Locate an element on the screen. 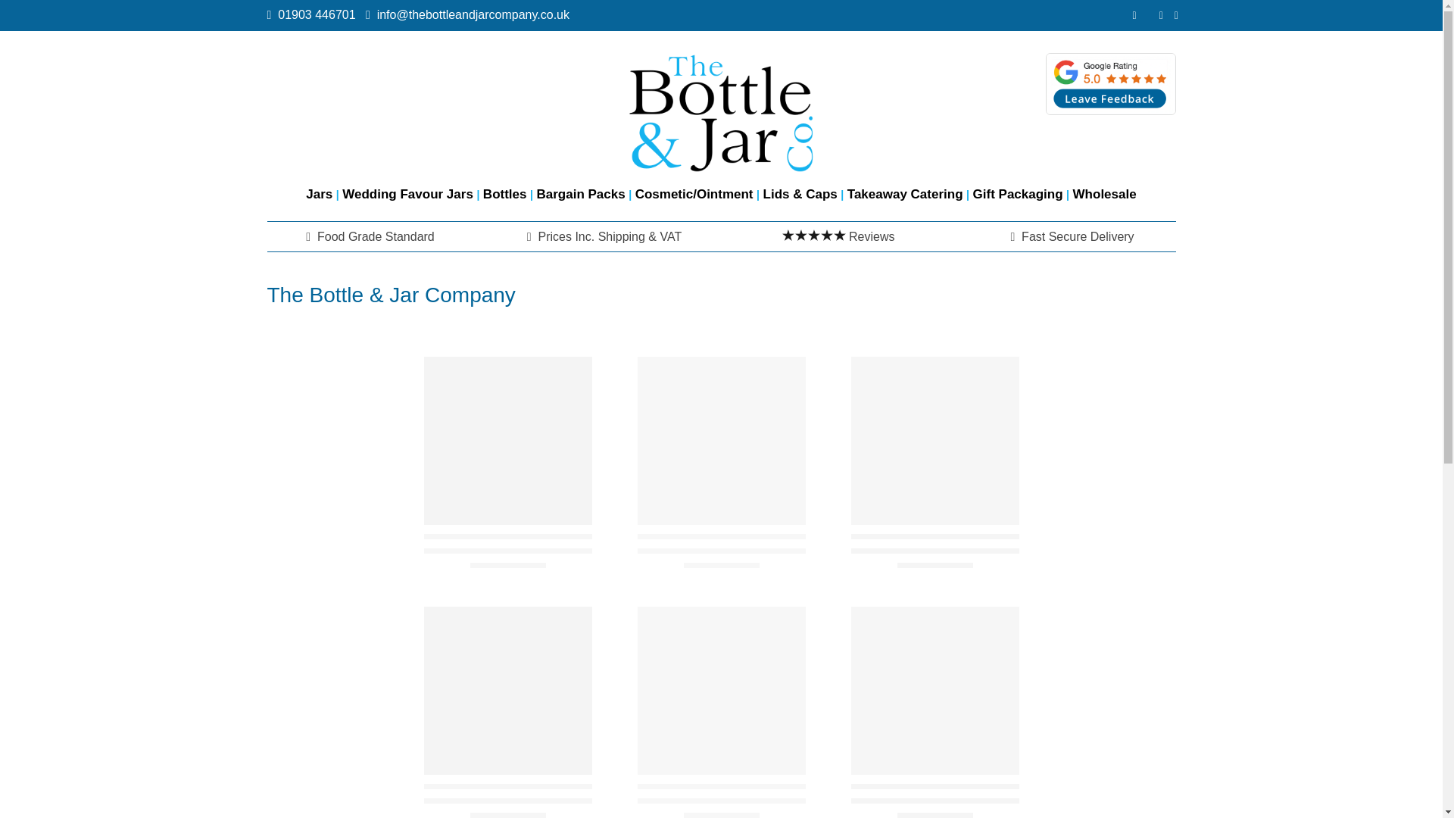  Wedding Favour Jars is located at coordinates (407, 194).